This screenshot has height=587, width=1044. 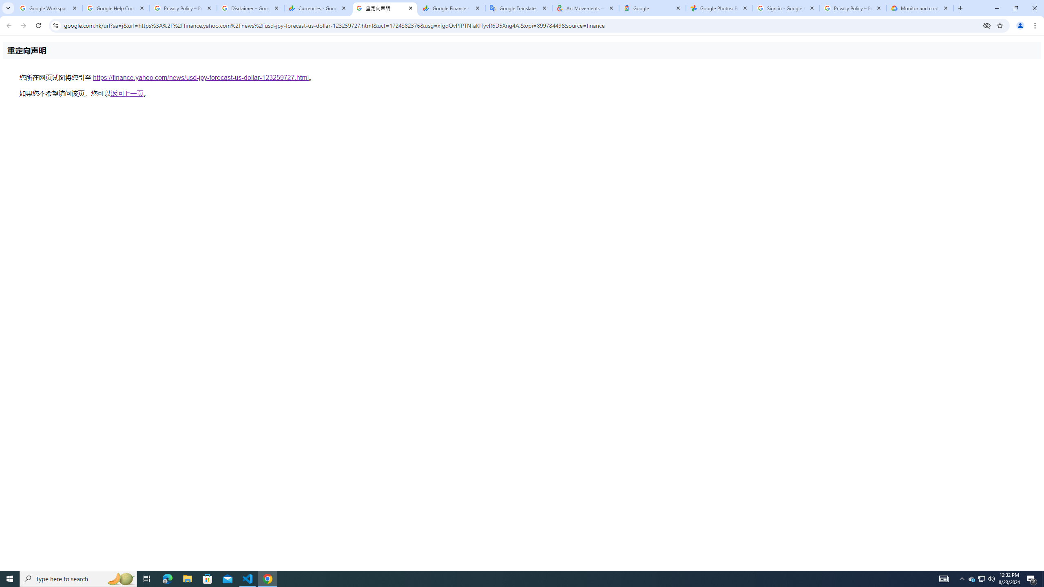 What do you see at coordinates (652, 8) in the screenshot?
I see `Google` at bounding box center [652, 8].